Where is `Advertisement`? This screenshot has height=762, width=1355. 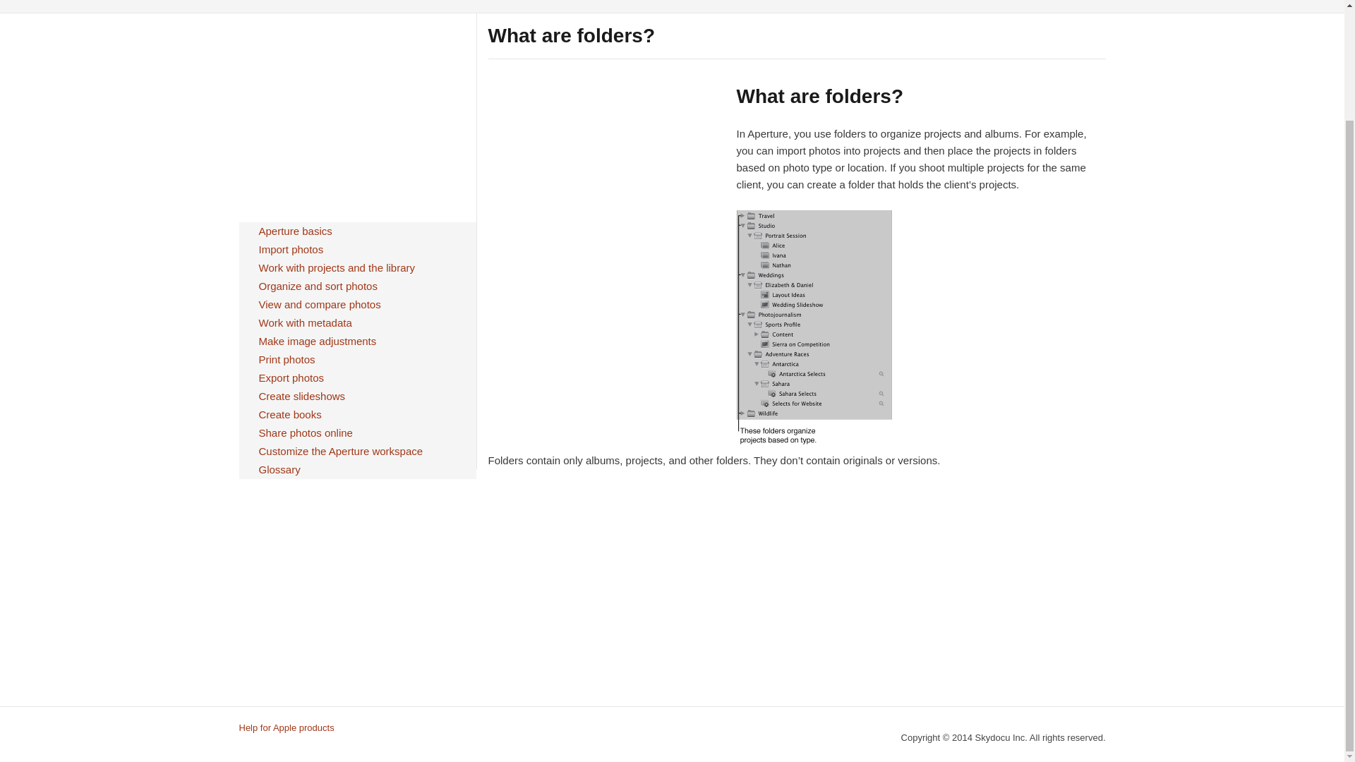
Advertisement is located at coordinates (606, 183).